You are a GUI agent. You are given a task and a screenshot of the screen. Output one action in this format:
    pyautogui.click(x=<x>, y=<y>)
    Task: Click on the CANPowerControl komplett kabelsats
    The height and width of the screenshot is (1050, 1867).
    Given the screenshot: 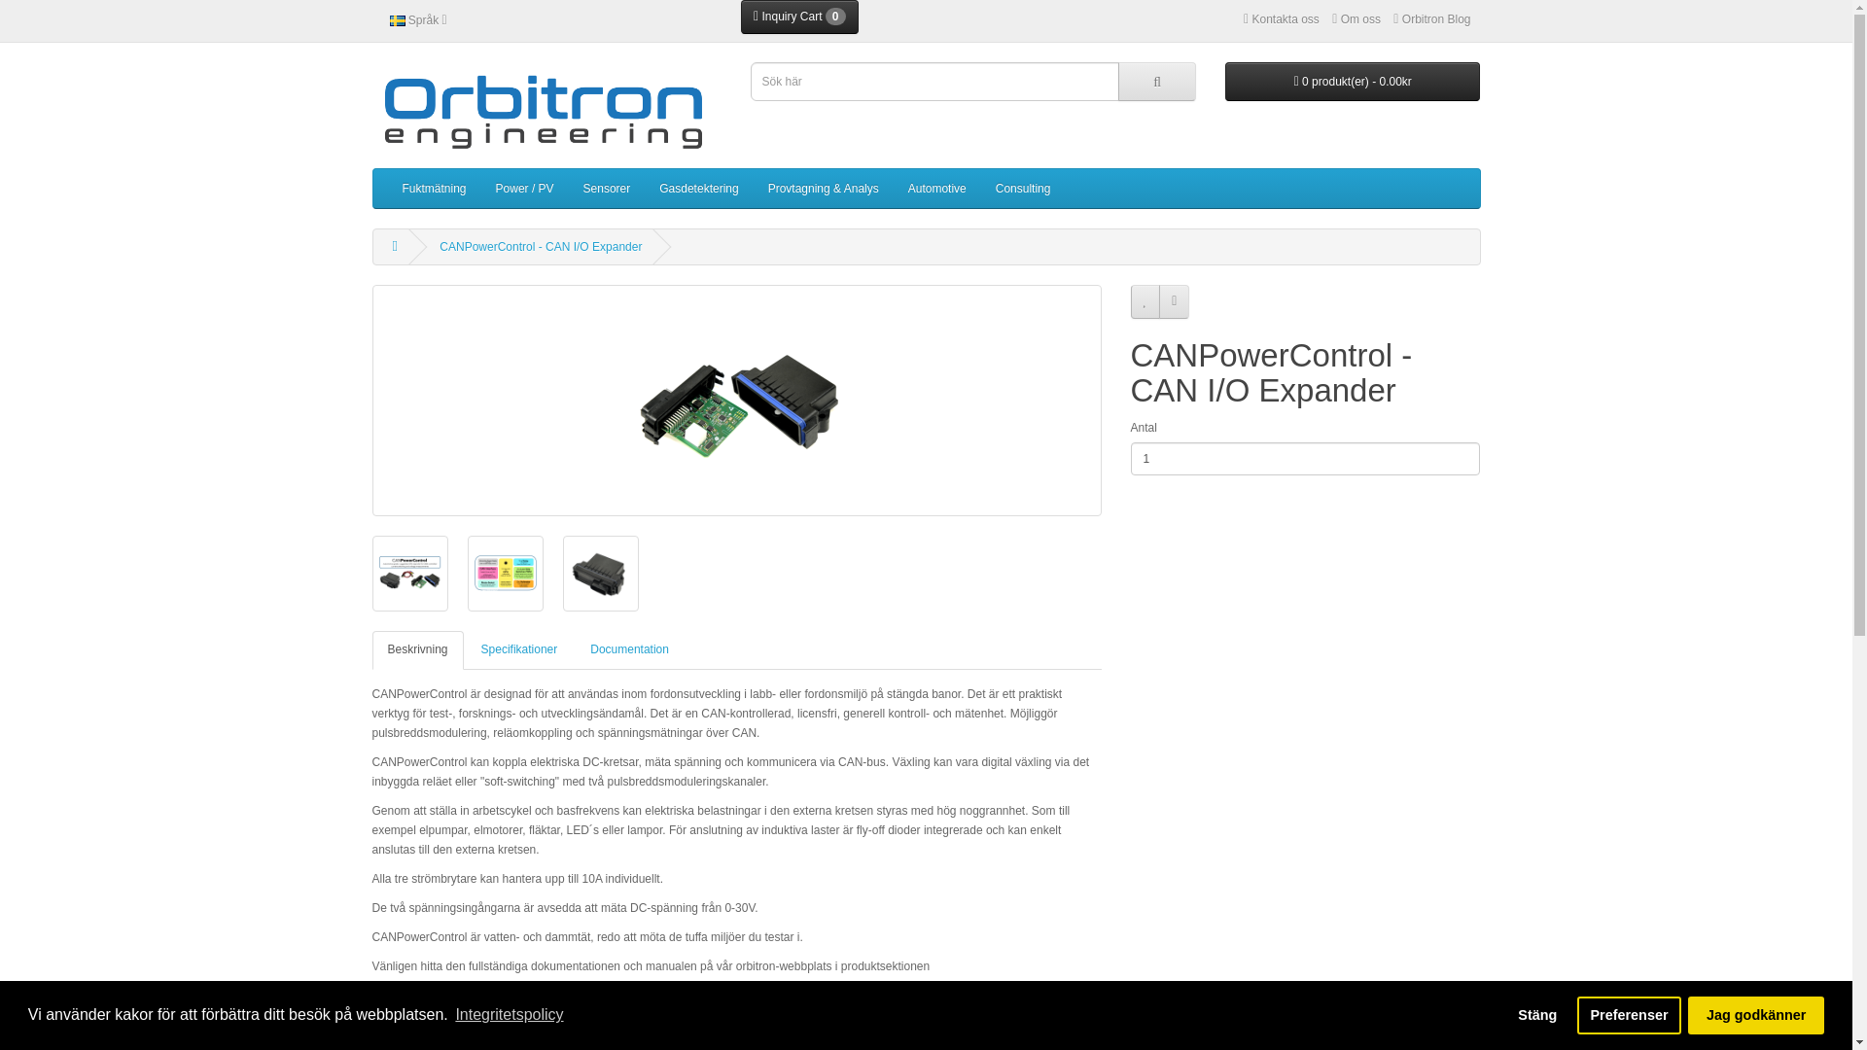 What is the action you would take?
    pyautogui.click(x=500, y=1044)
    